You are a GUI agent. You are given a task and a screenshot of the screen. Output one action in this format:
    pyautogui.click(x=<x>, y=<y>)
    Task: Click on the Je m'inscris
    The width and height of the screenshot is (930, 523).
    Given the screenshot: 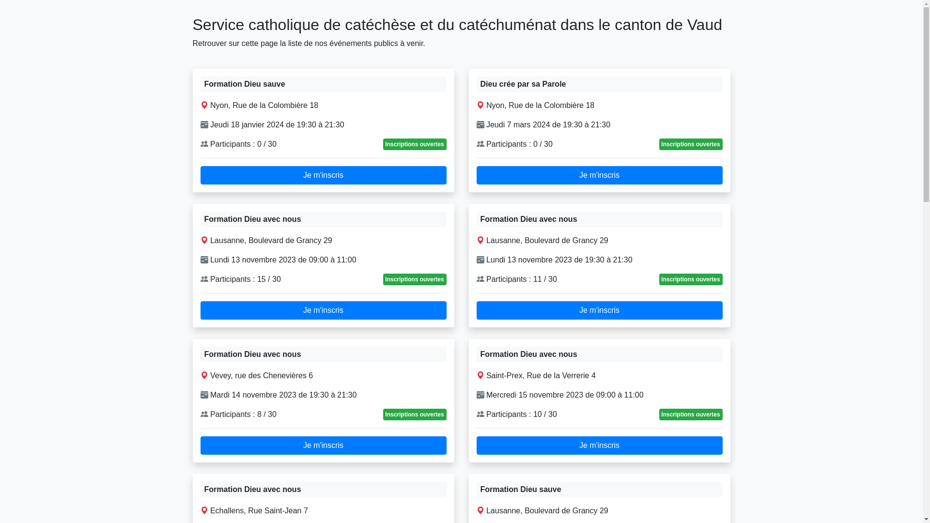 What is the action you would take?
    pyautogui.click(x=324, y=175)
    